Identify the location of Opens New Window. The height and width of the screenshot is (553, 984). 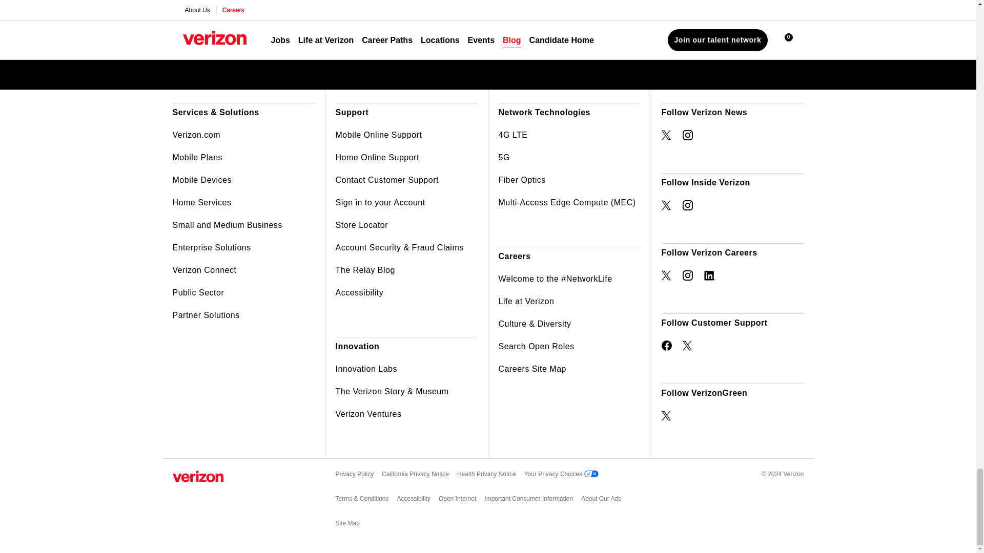
(688, 275).